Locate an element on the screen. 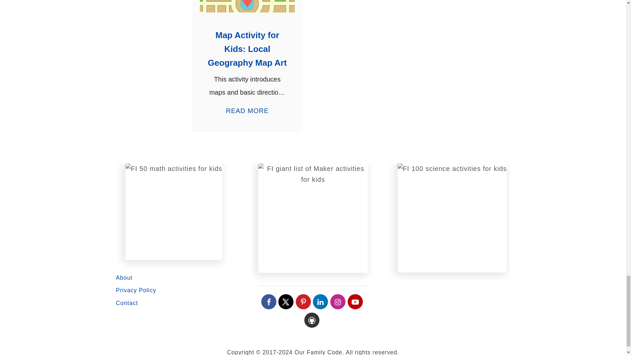  Follow on LinkedIn is located at coordinates (320, 302).